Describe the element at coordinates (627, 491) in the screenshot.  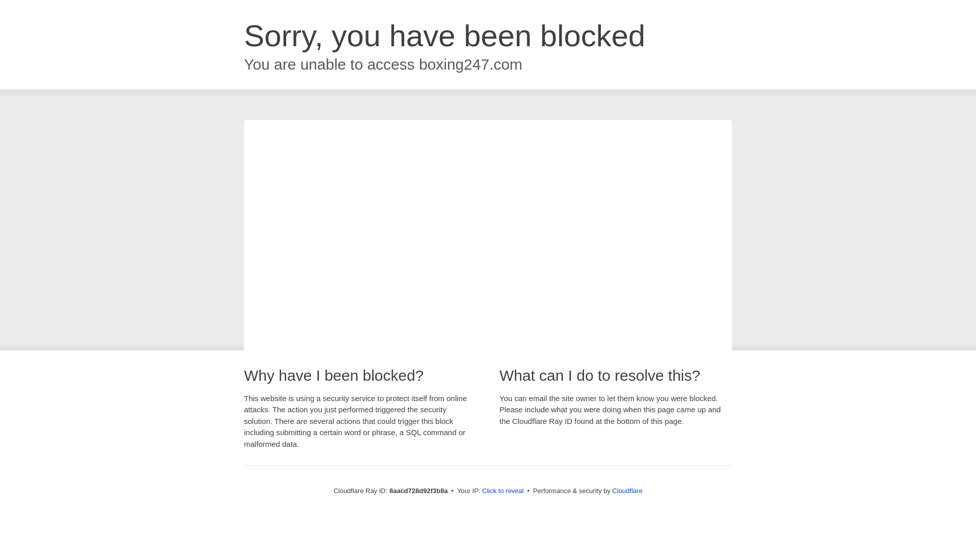
I see `Cloudflare` at that location.